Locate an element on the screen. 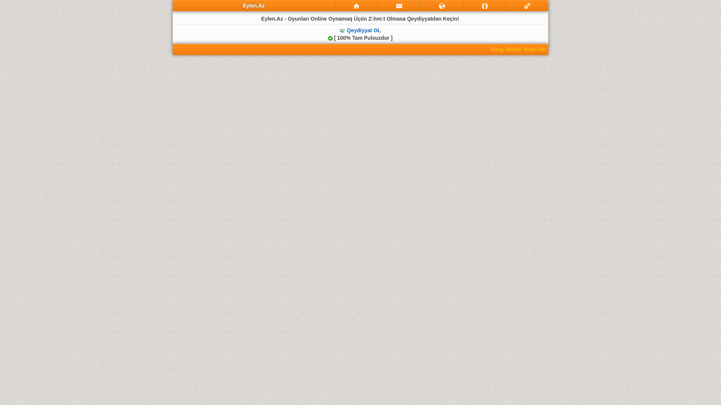 This screenshot has height=405, width=721. Home is located at coordinates (357, 6).